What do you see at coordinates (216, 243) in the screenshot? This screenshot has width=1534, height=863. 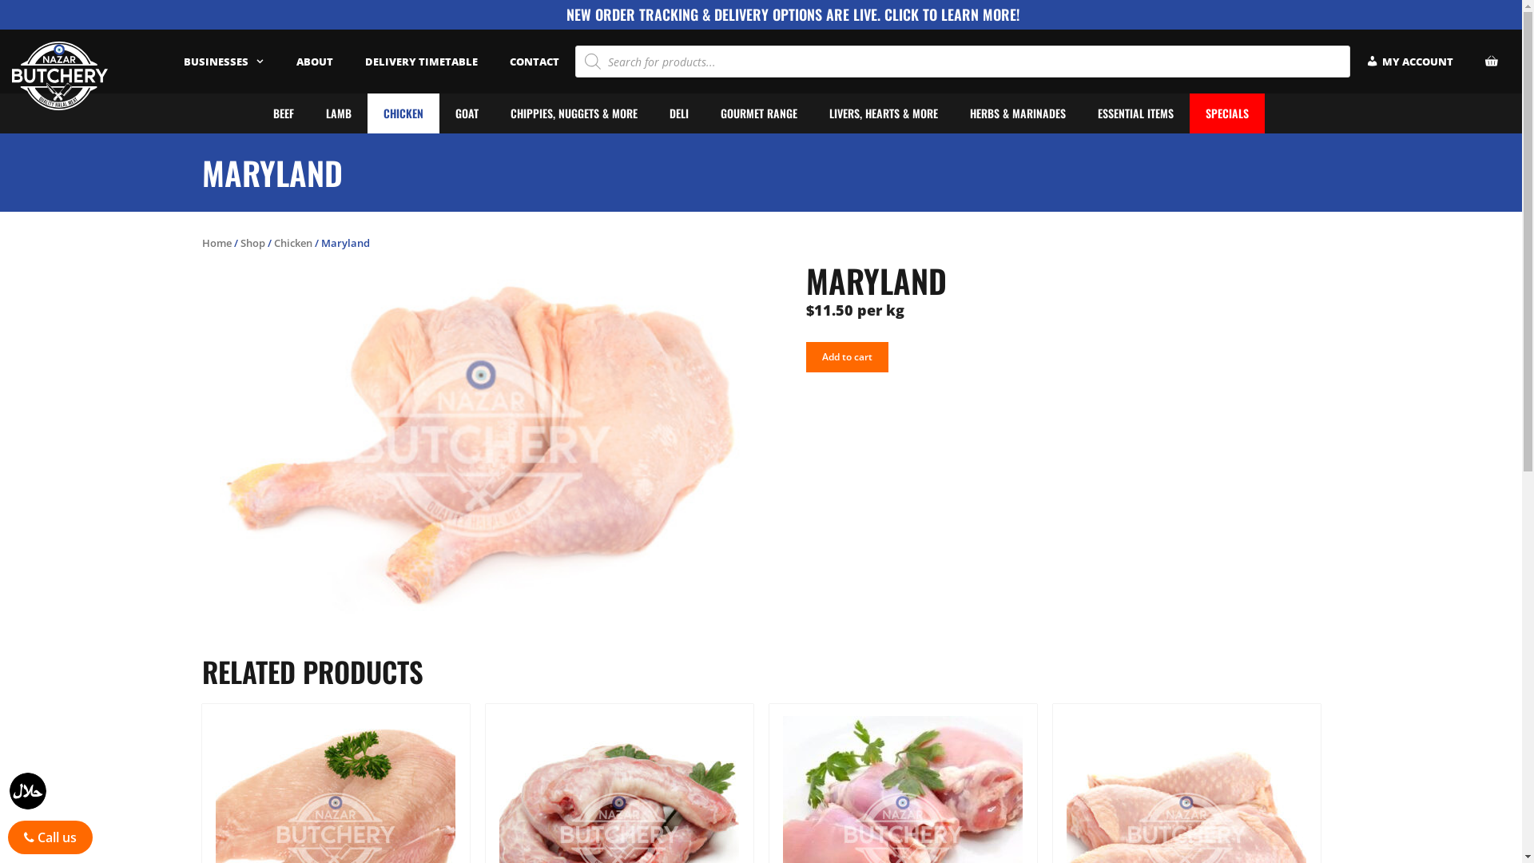 I see `Home` at bounding box center [216, 243].